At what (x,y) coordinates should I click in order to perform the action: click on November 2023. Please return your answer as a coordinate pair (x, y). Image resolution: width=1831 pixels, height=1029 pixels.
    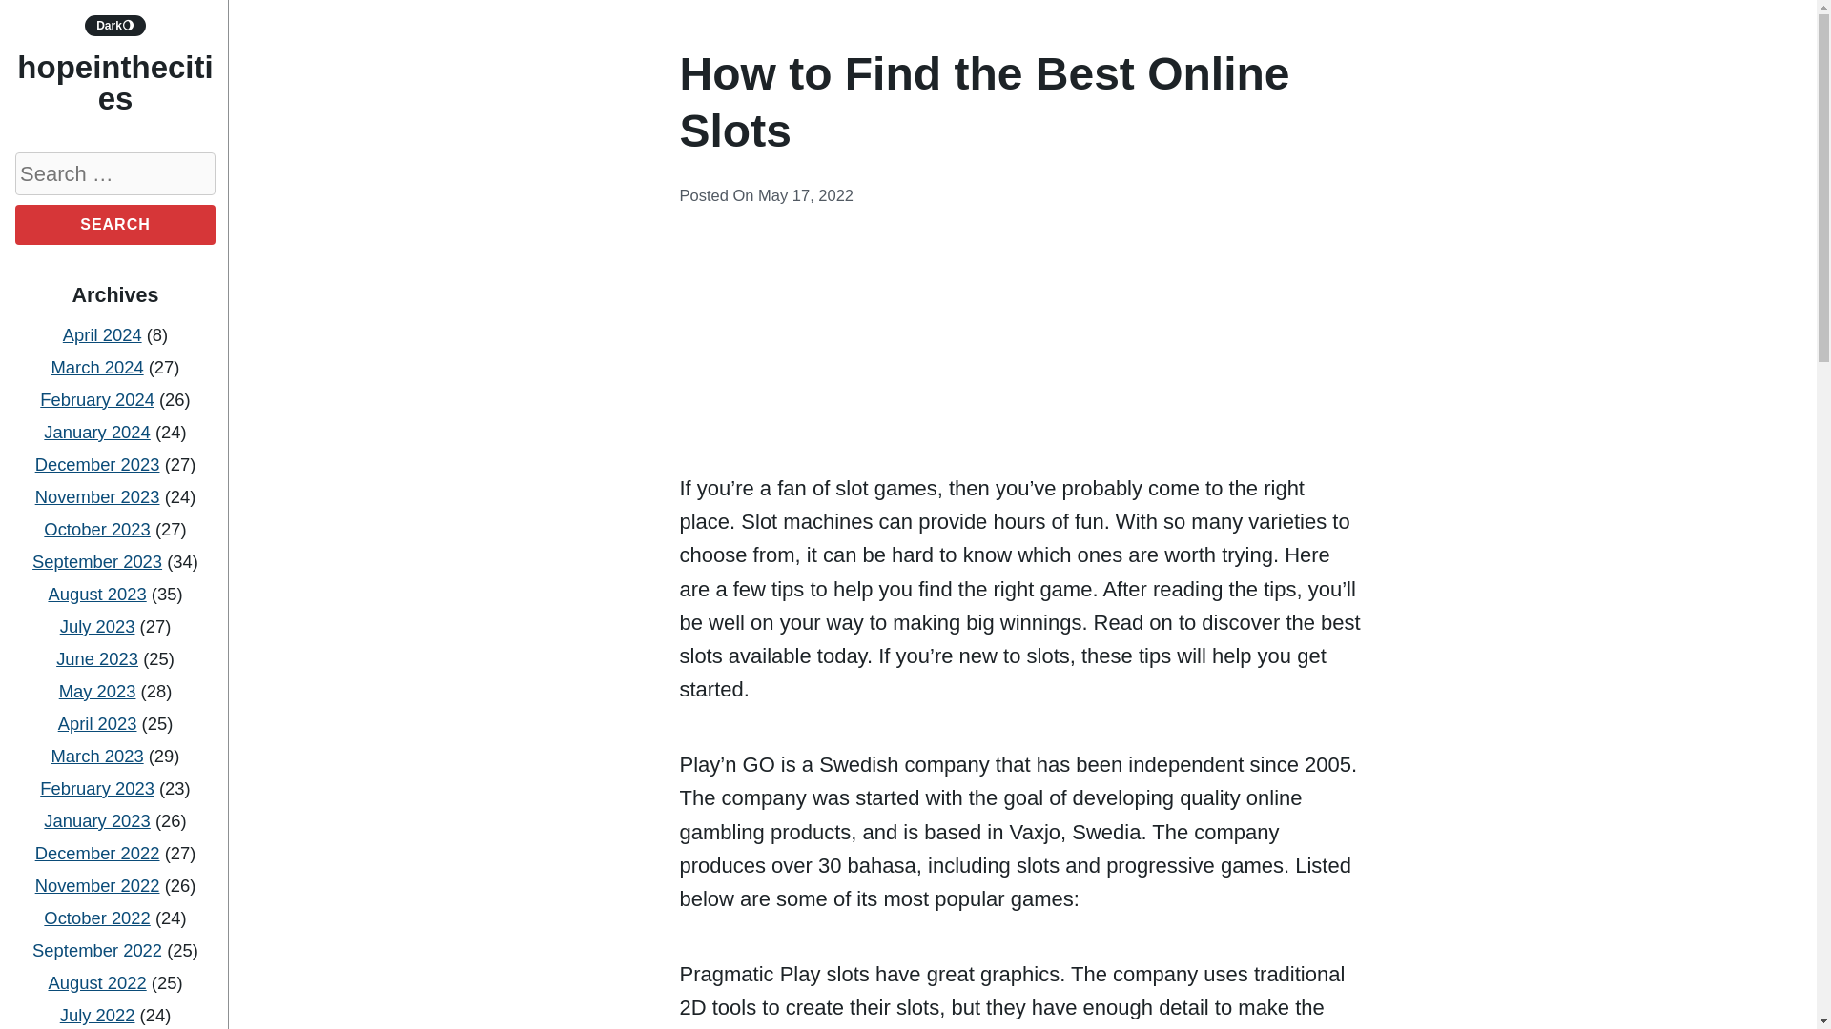
    Looking at the image, I should click on (97, 496).